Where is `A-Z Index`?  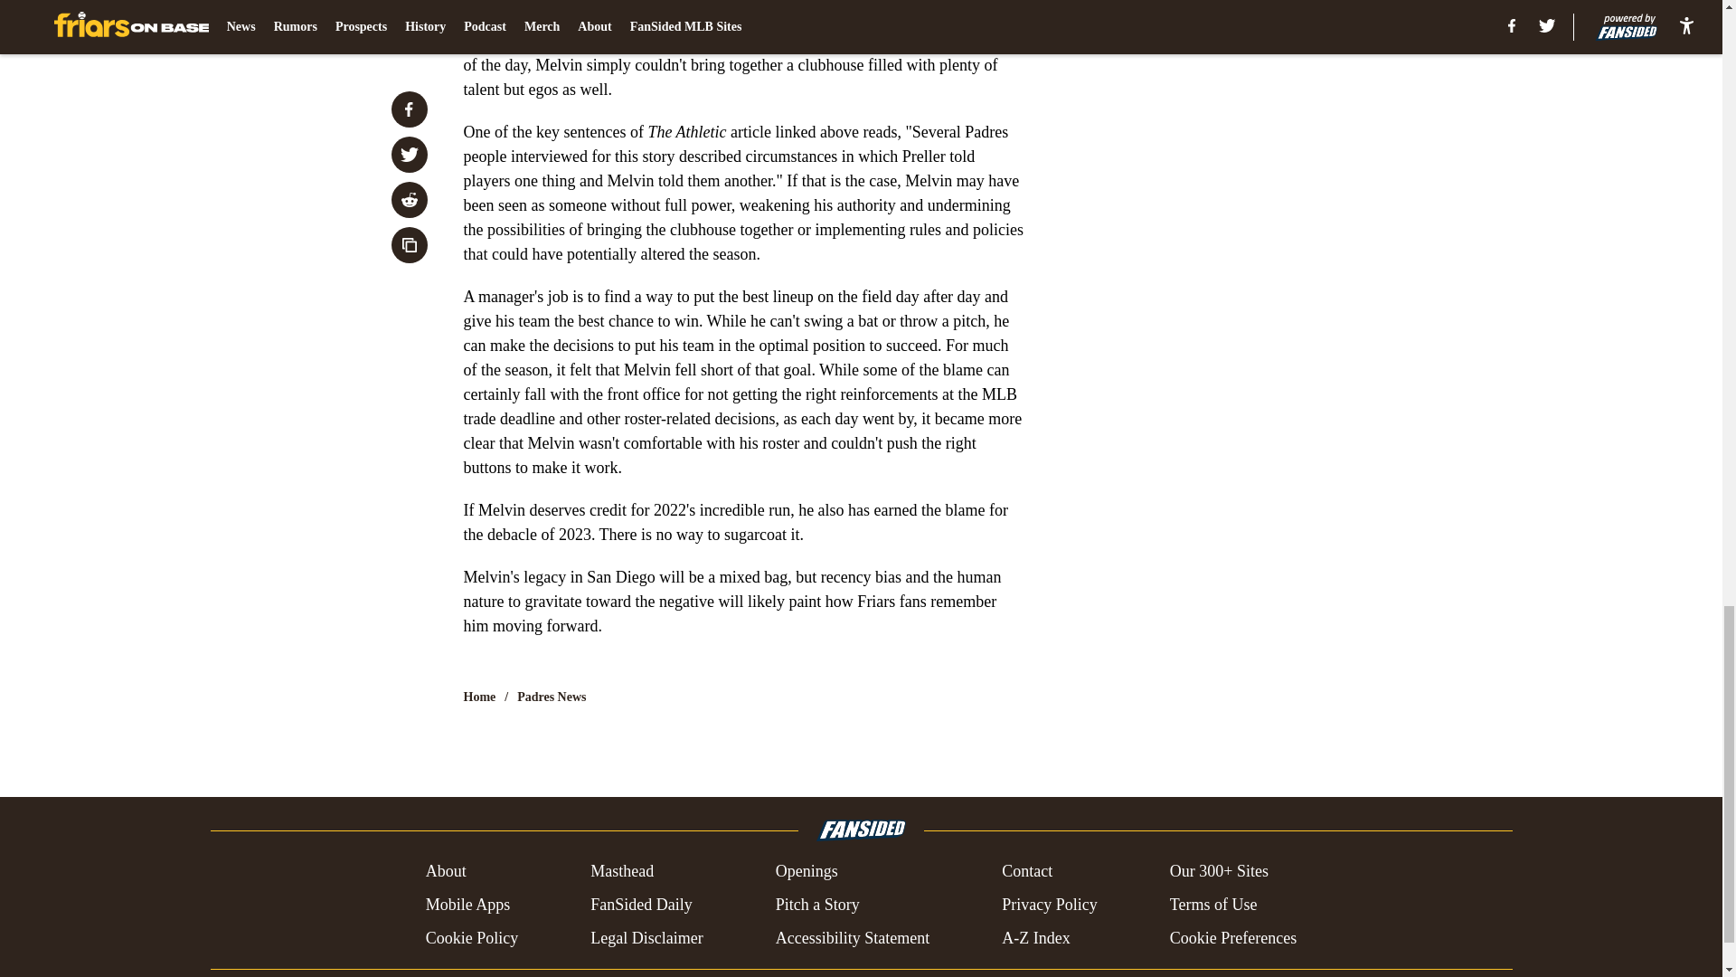 A-Z Index is located at coordinates (1034, 937).